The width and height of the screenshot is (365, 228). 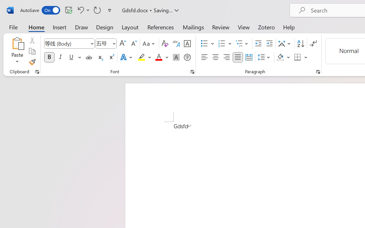 I want to click on Undo Style, so click(x=80, y=10).